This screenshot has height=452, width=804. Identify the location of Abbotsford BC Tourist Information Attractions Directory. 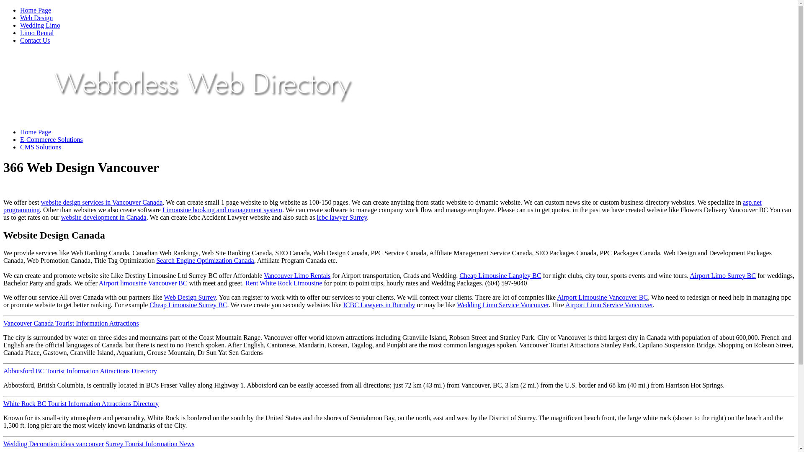
(80, 371).